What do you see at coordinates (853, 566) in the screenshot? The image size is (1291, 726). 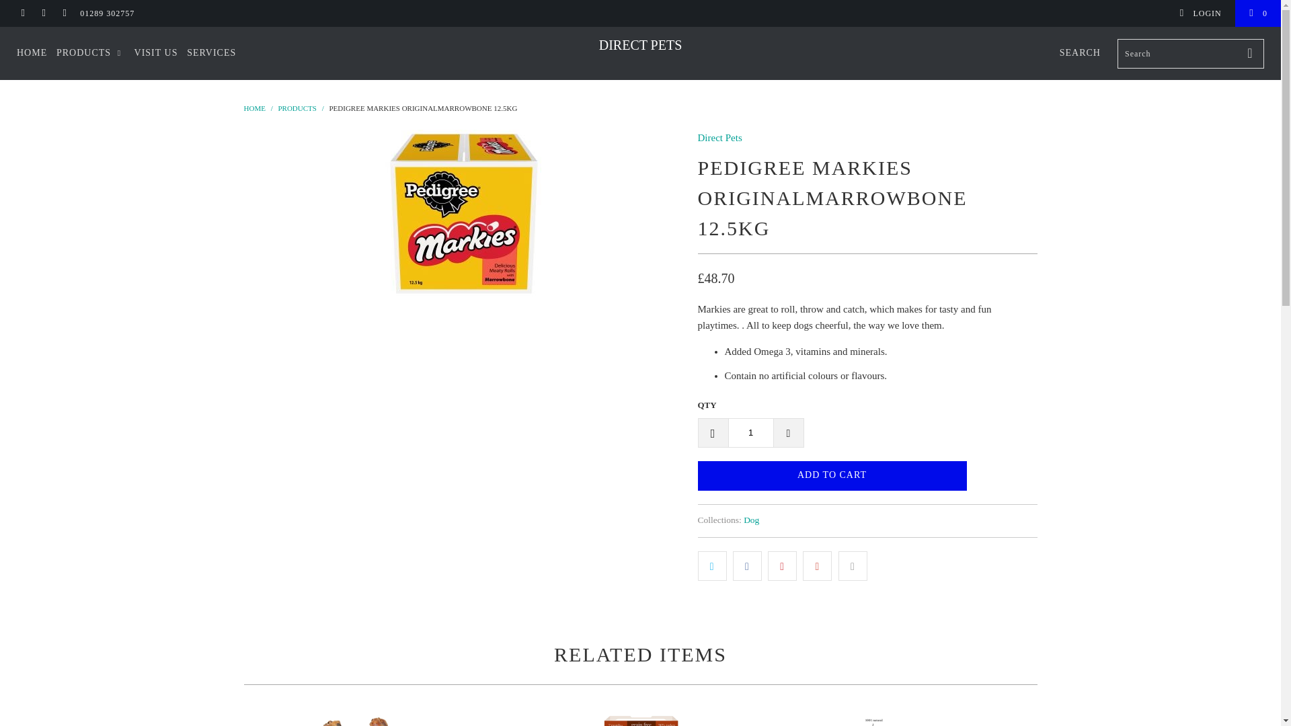 I see `Email this to a friend` at bounding box center [853, 566].